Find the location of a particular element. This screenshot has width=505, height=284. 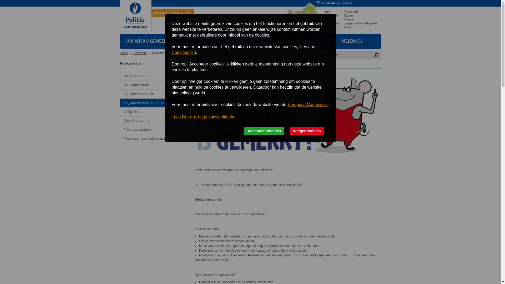

INFO is located at coordinates (260, 42).